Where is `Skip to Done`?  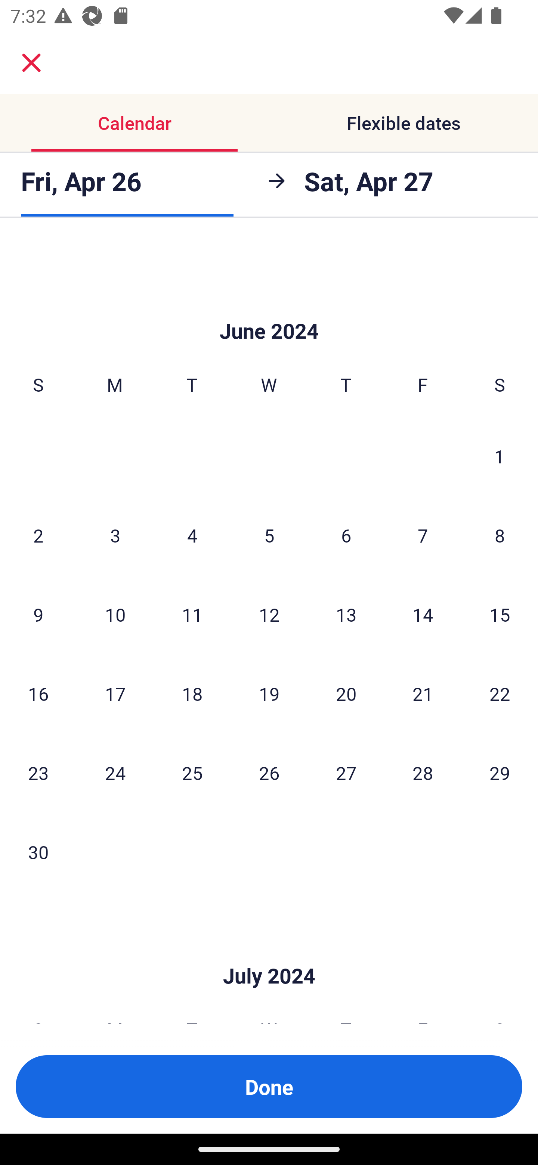 Skip to Done is located at coordinates (269, 308).